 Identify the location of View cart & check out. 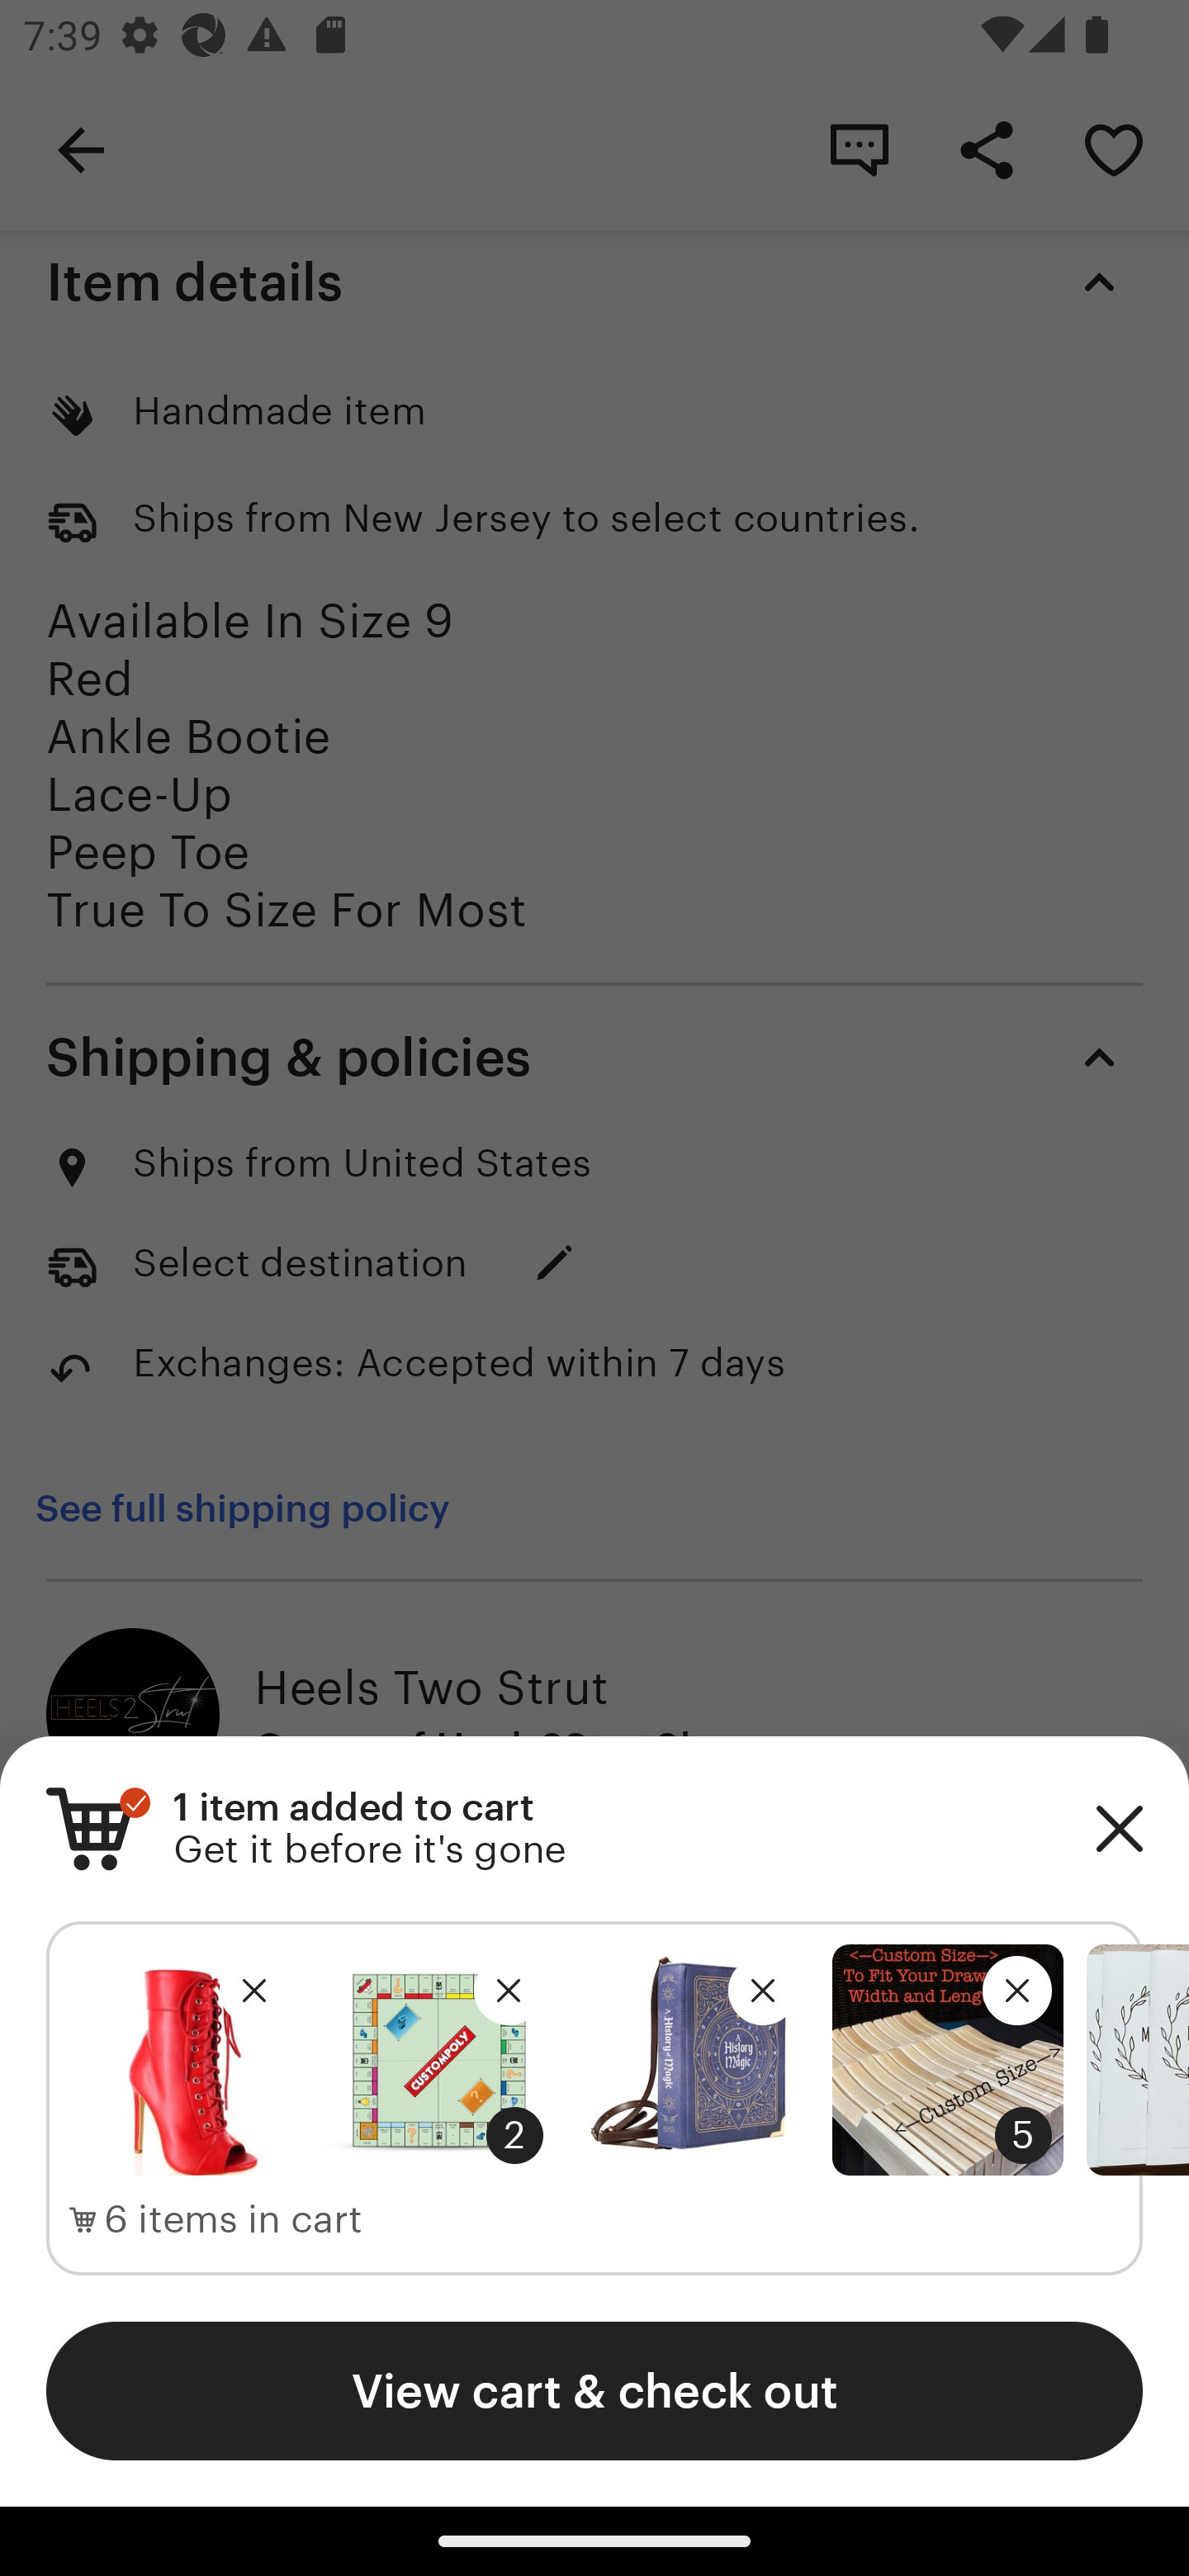
(594, 2390).